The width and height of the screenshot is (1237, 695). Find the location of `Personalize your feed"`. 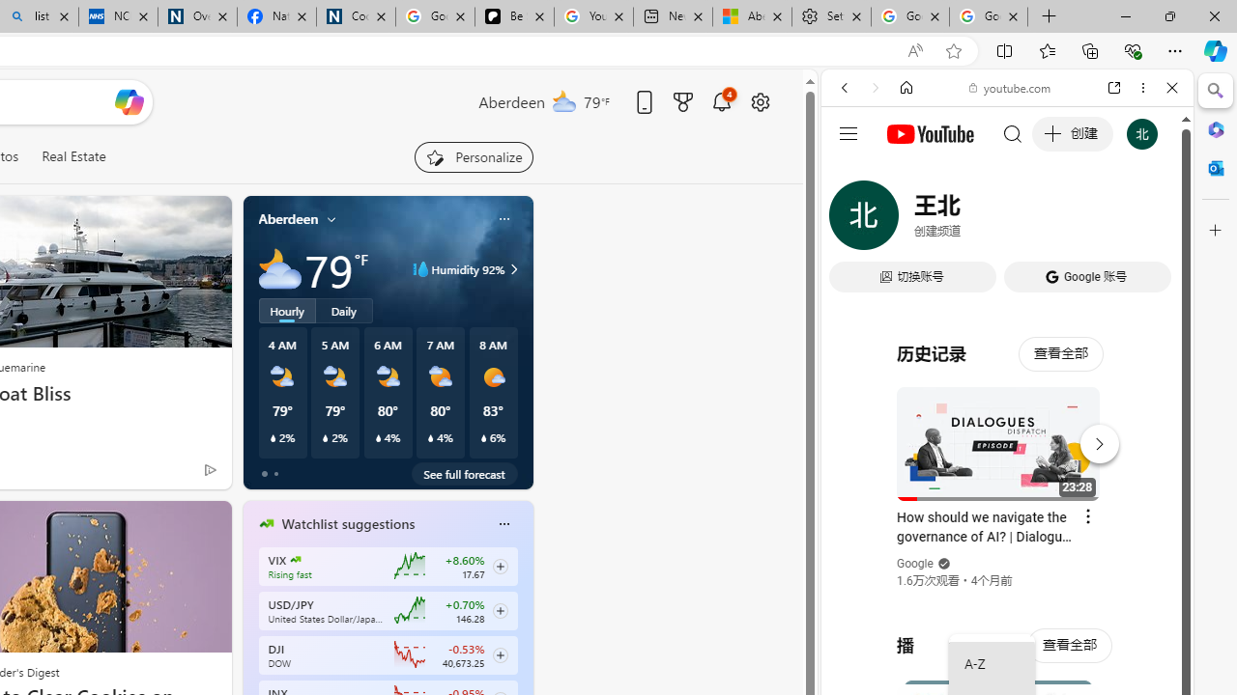

Personalize your feed" is located at coordinates (474, 156).